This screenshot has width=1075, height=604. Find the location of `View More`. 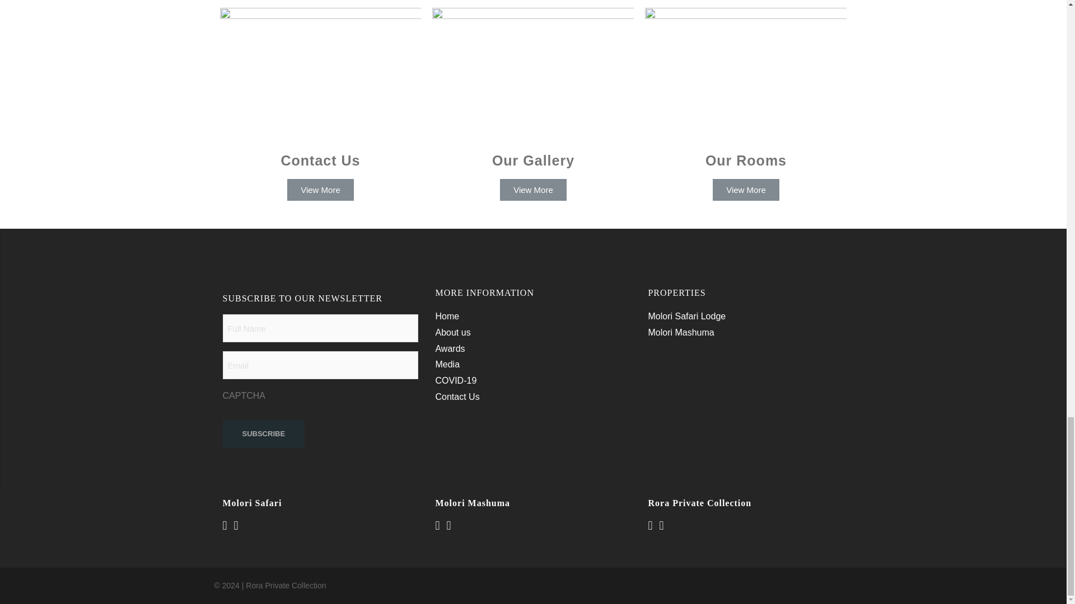

View More is located at coordinates (746, 189).